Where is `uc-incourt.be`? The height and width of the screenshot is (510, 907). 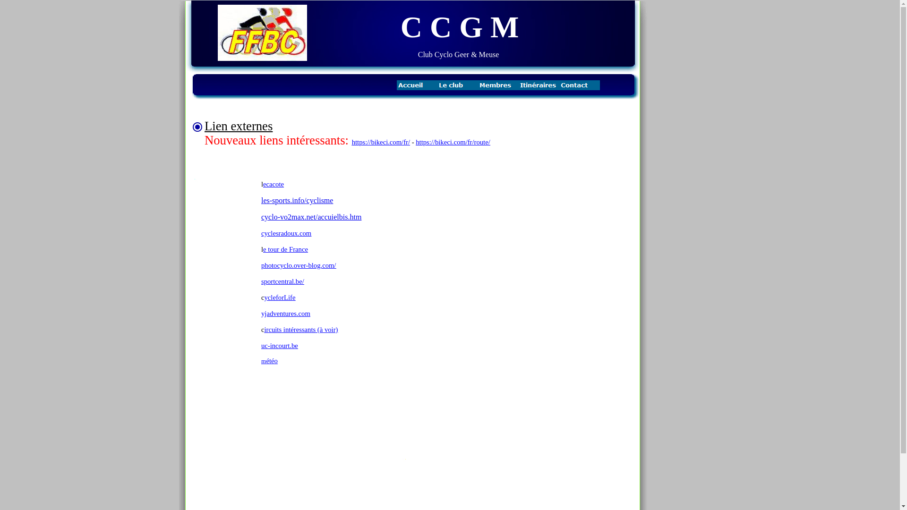 uc-incourt.be is located at coordinates (280, 346).